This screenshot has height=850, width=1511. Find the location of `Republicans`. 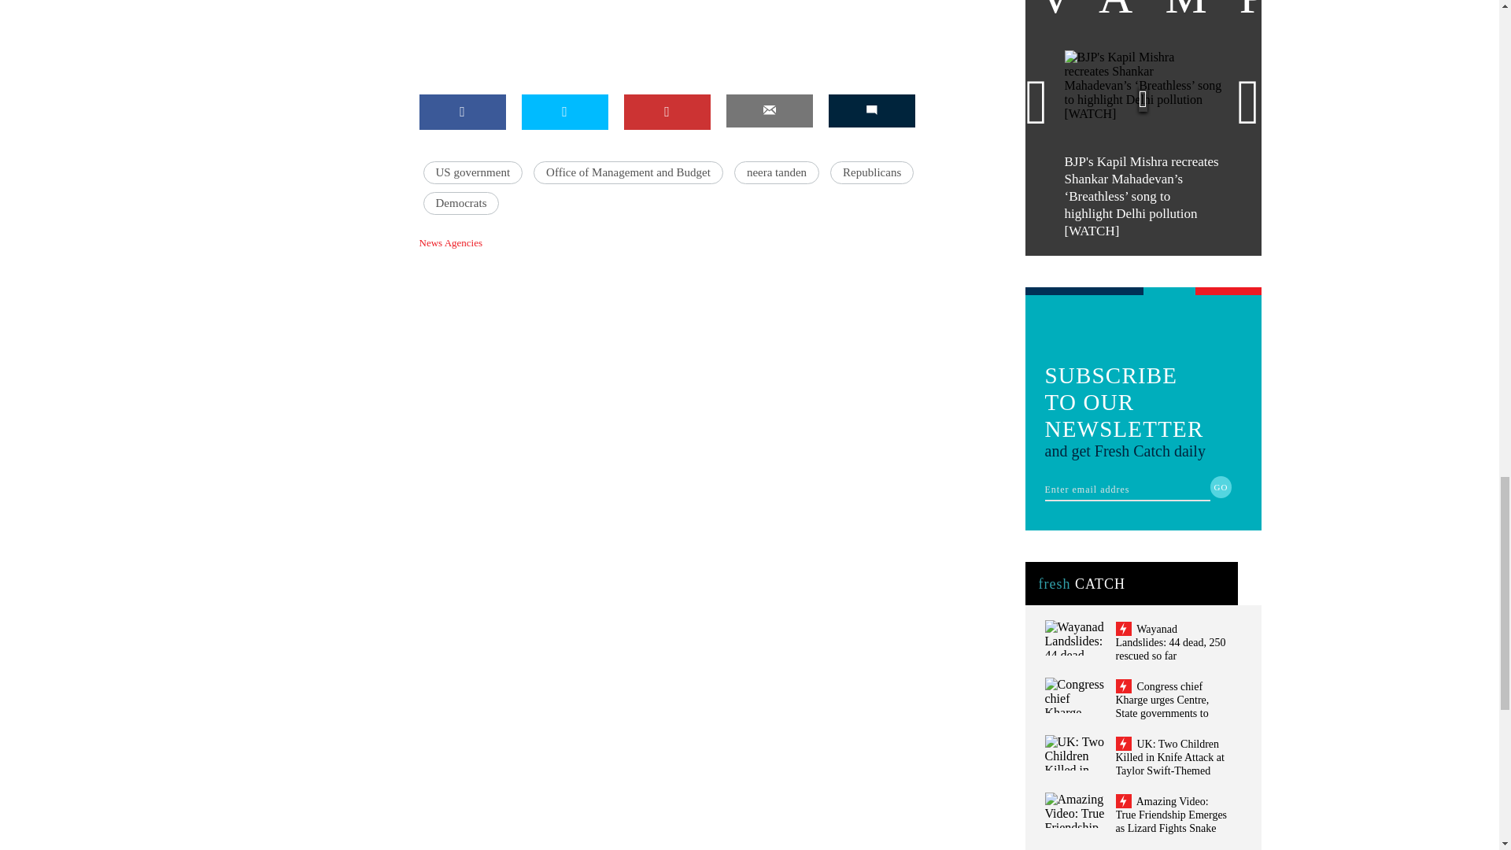

Republicans is located at coordinates (872, 173).